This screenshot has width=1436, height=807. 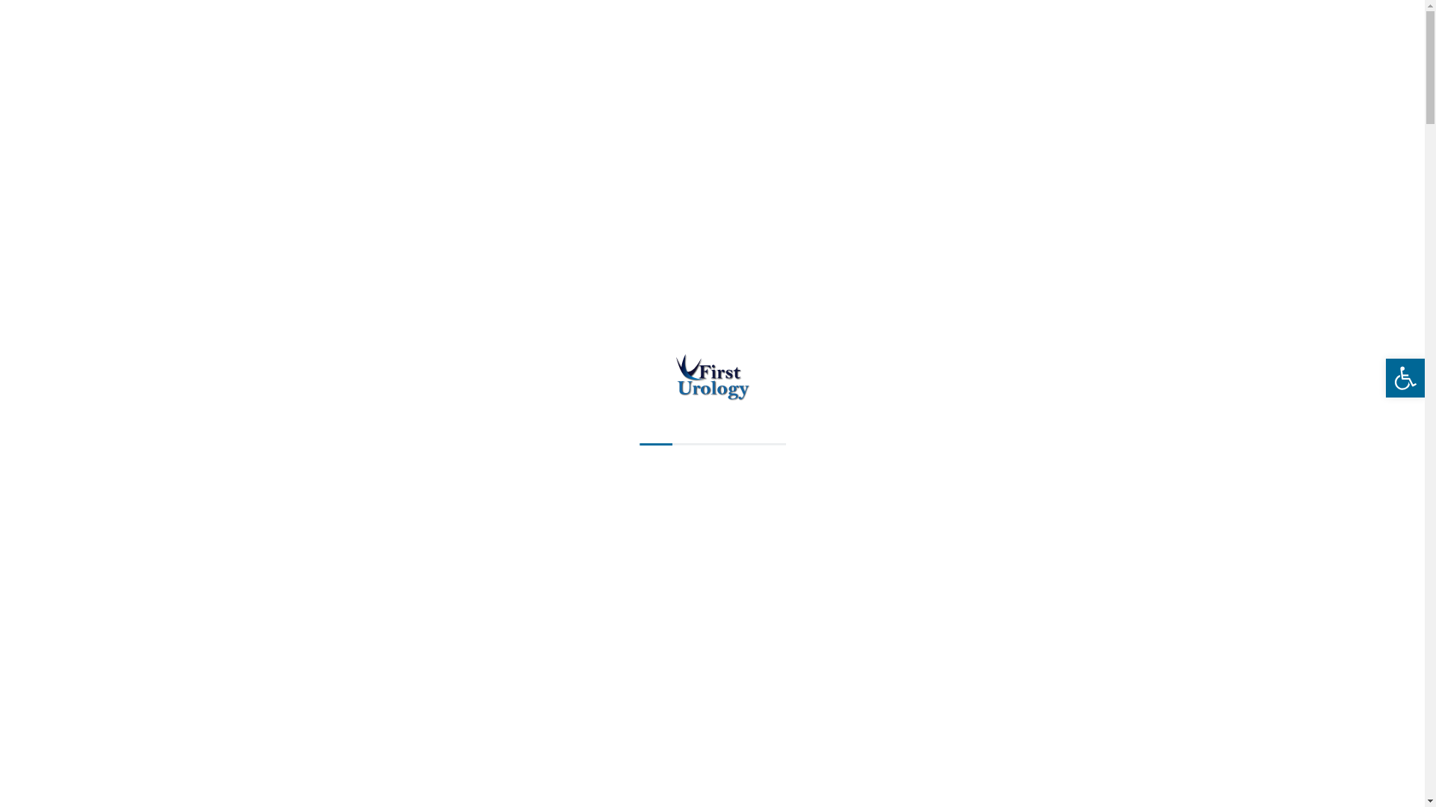 What do you see at coordinates (429, 608) in the screenshot?
I see `Men's Health` at bounding box center [429, 608].